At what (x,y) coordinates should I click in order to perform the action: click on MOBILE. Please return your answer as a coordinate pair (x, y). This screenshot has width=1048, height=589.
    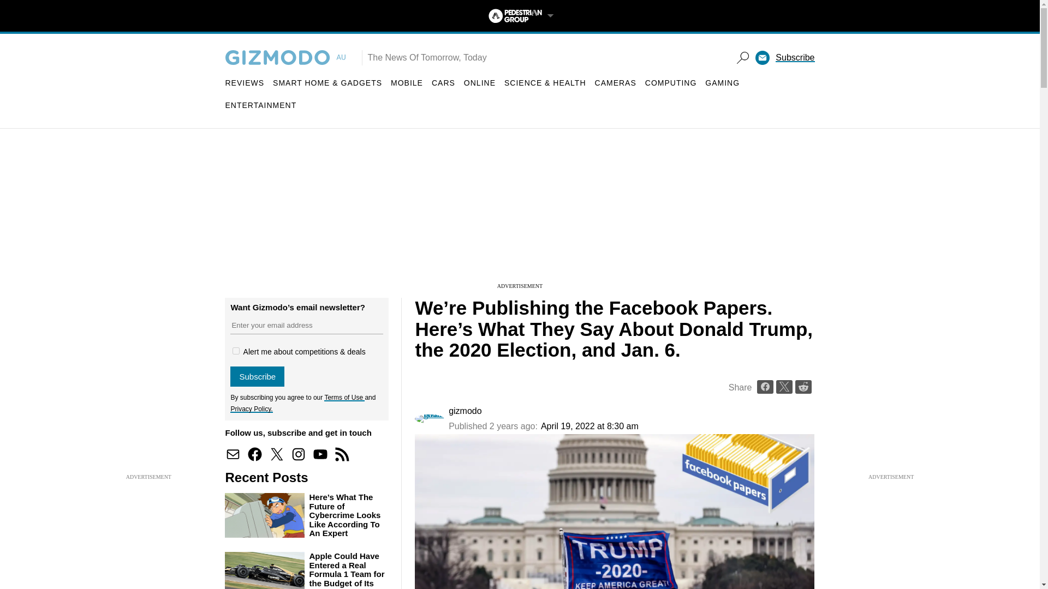
    Looking at the image, I should click on (407, 83).